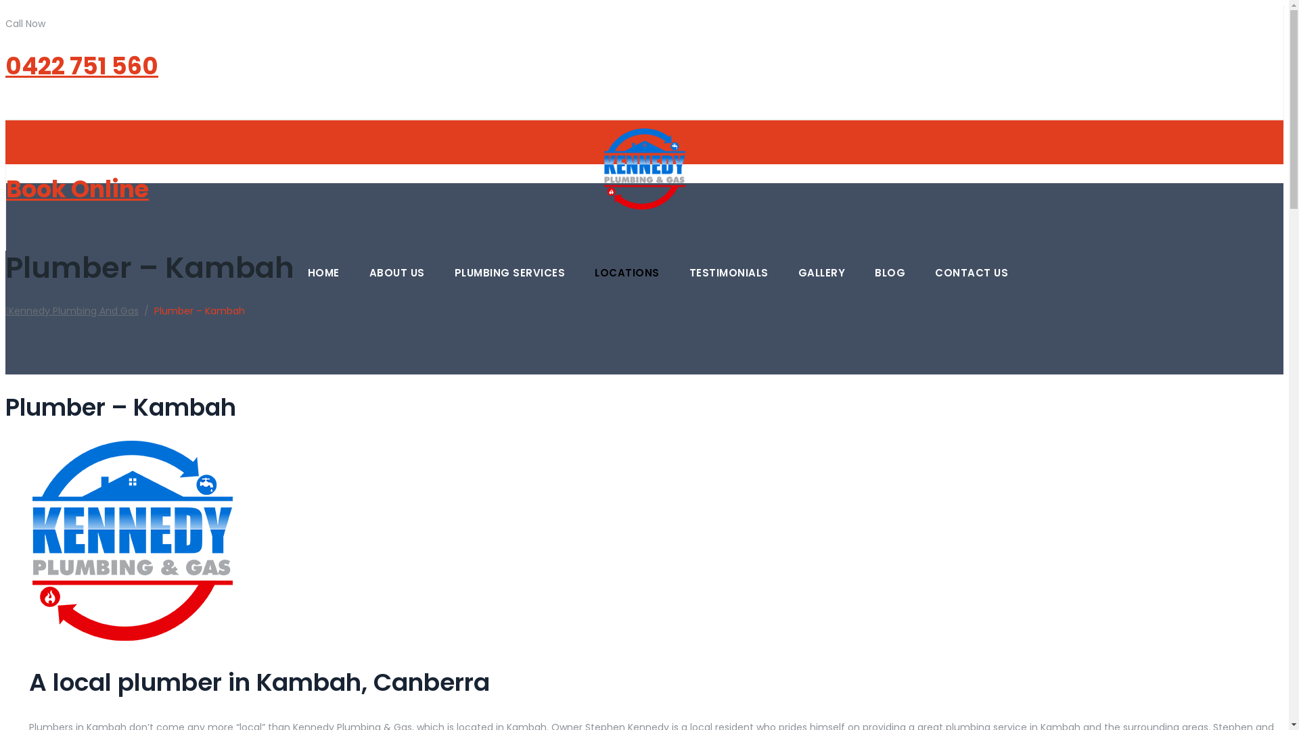  I want to click on GALLERY, so click(822, 273).